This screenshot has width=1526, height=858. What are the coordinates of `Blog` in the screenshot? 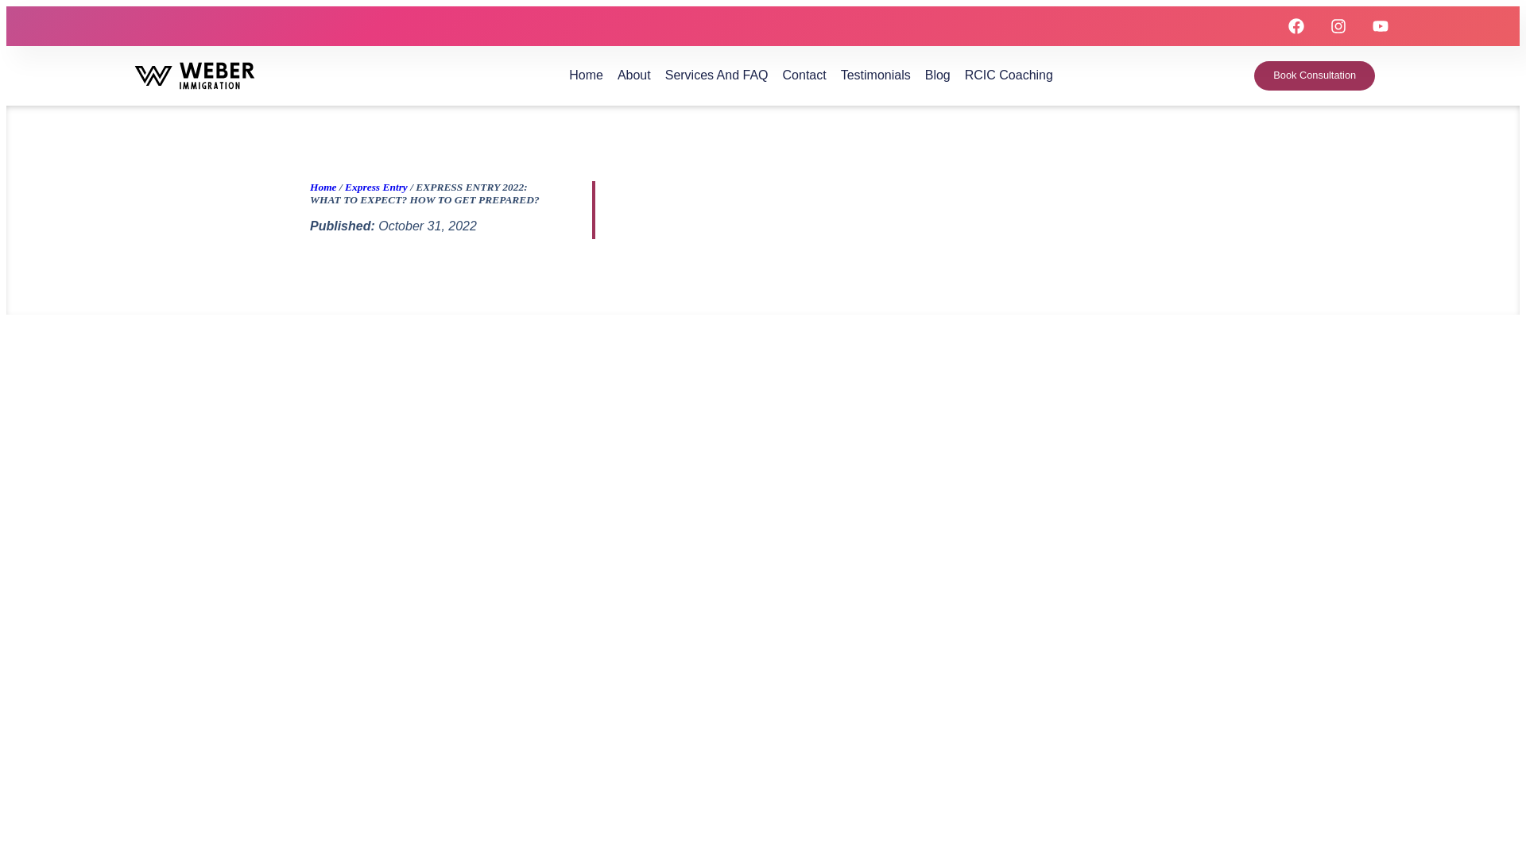 It's located at (938, 75).